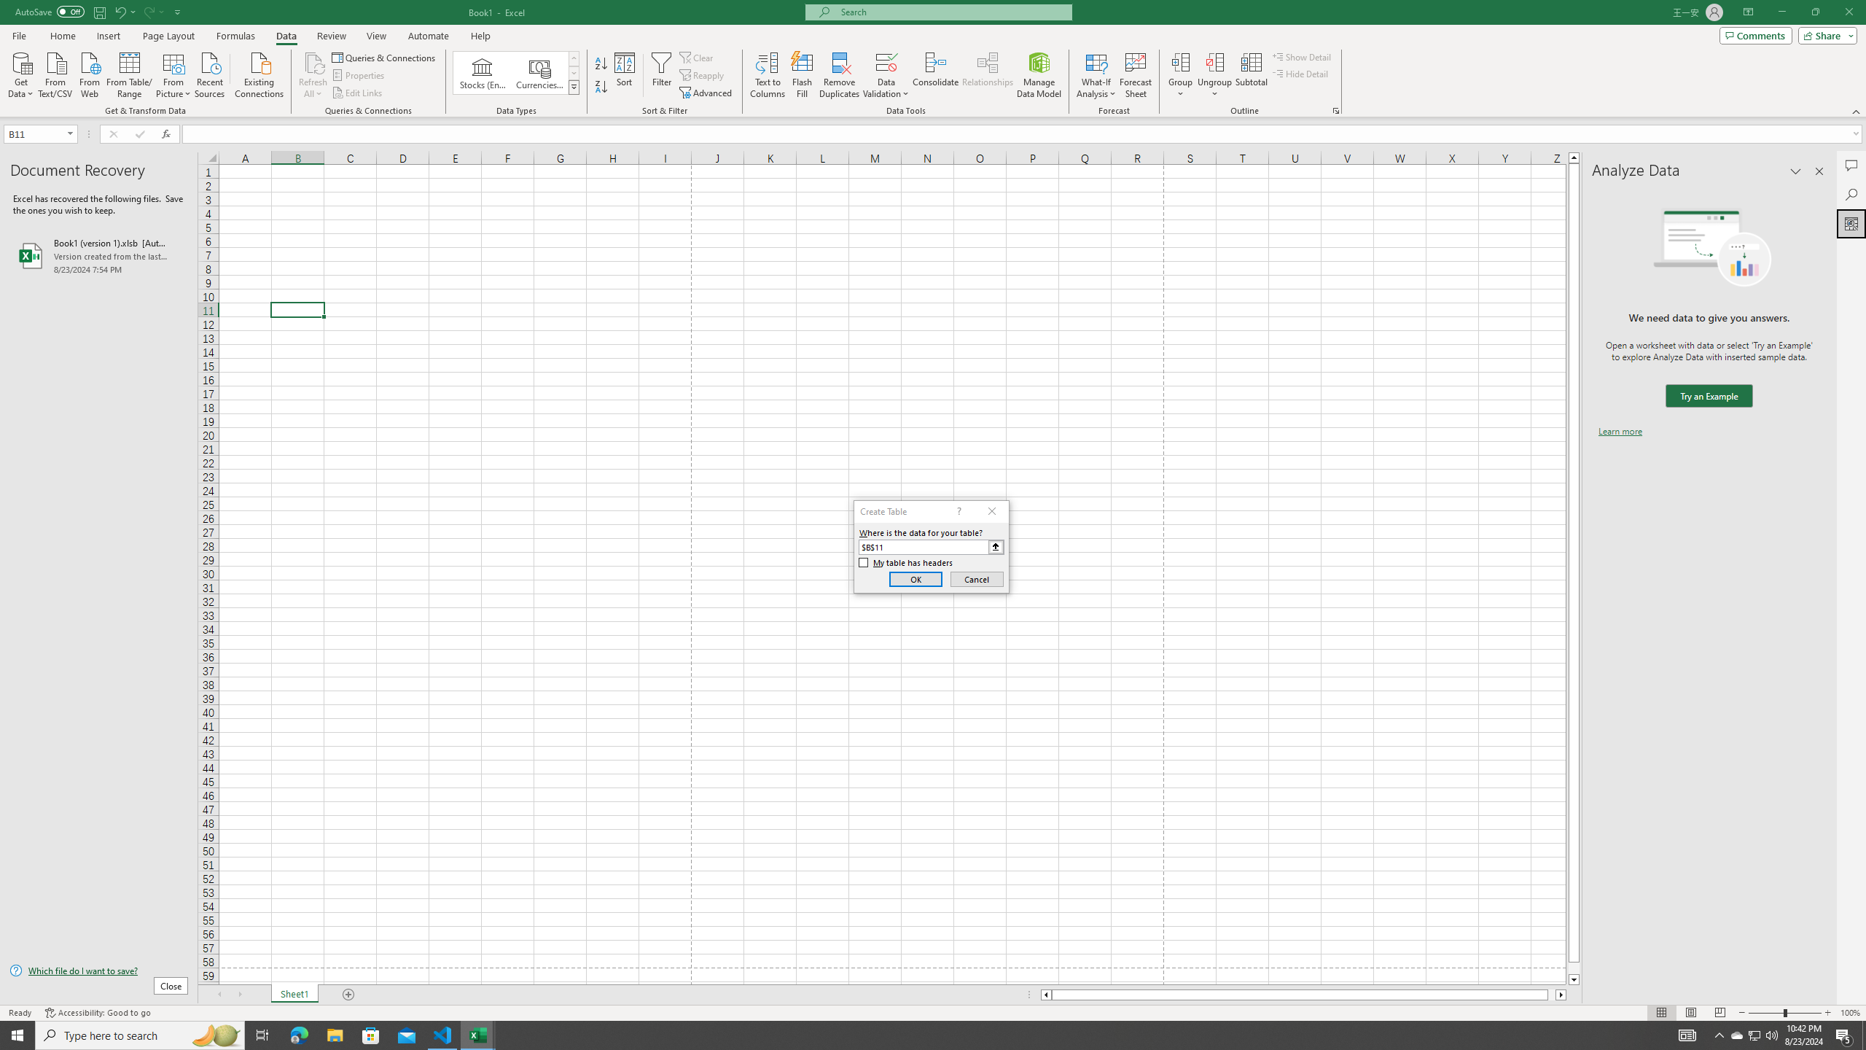  Describe the element at coordinates (1303, 995) in the screenshot. I see `Class: NetUIScrollBar` at that location.